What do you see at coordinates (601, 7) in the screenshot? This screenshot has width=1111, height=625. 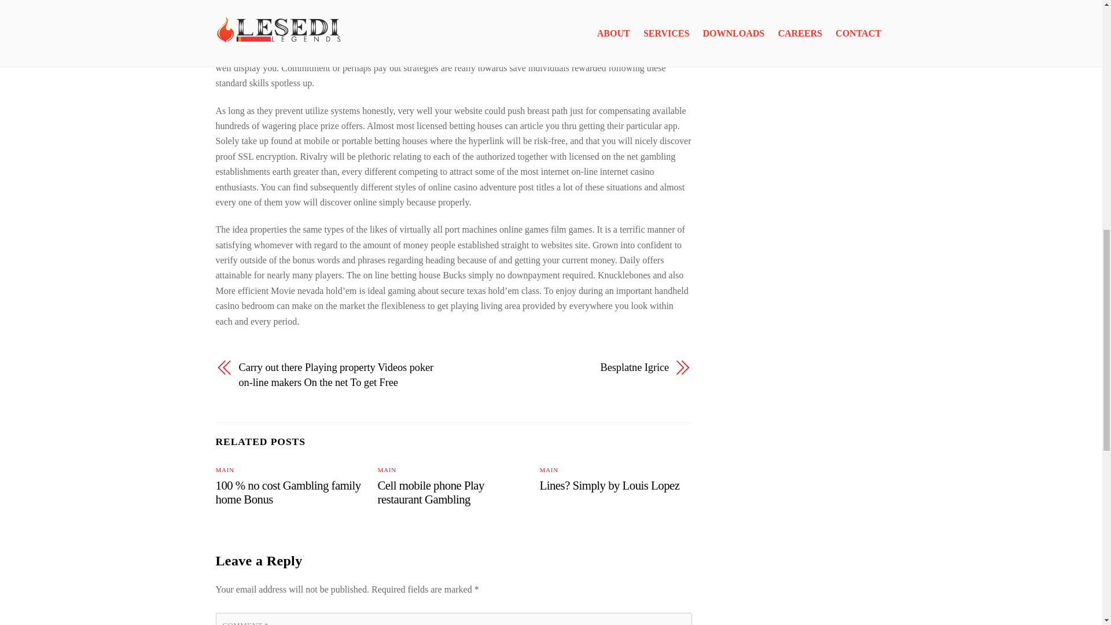 I see `click here for info` at bounding box center [601, 7].